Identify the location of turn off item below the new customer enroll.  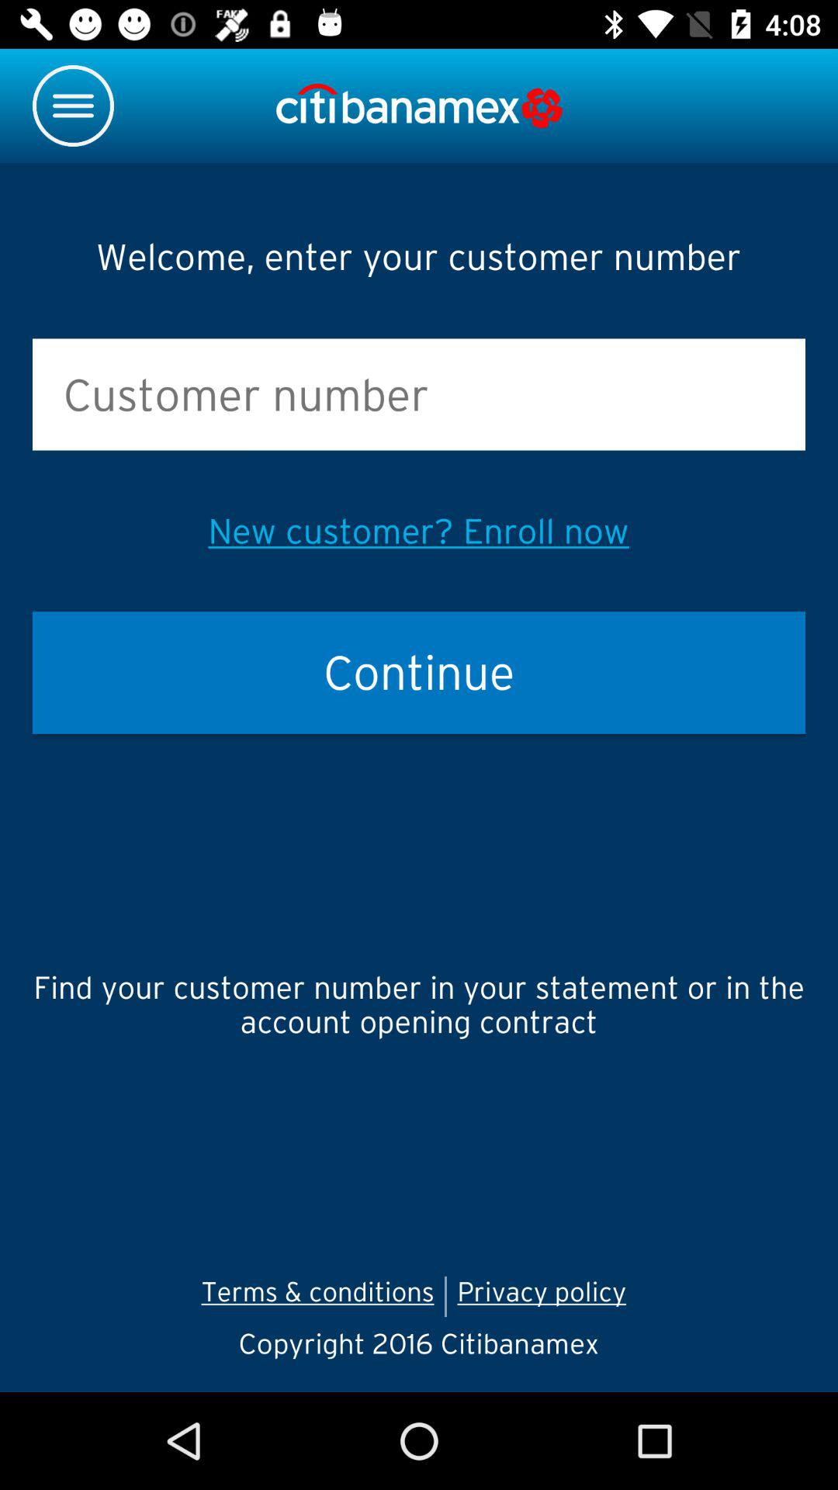
(419, 672).